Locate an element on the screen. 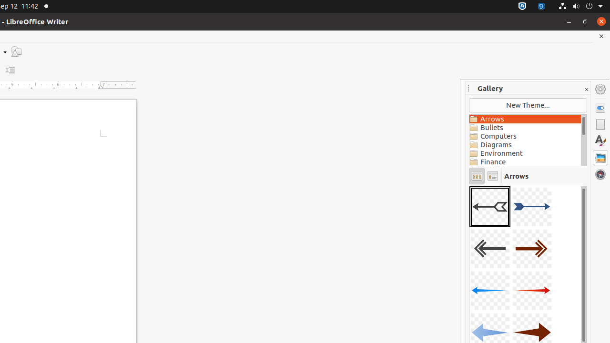  Icon View is located at coordinates (477, 176).